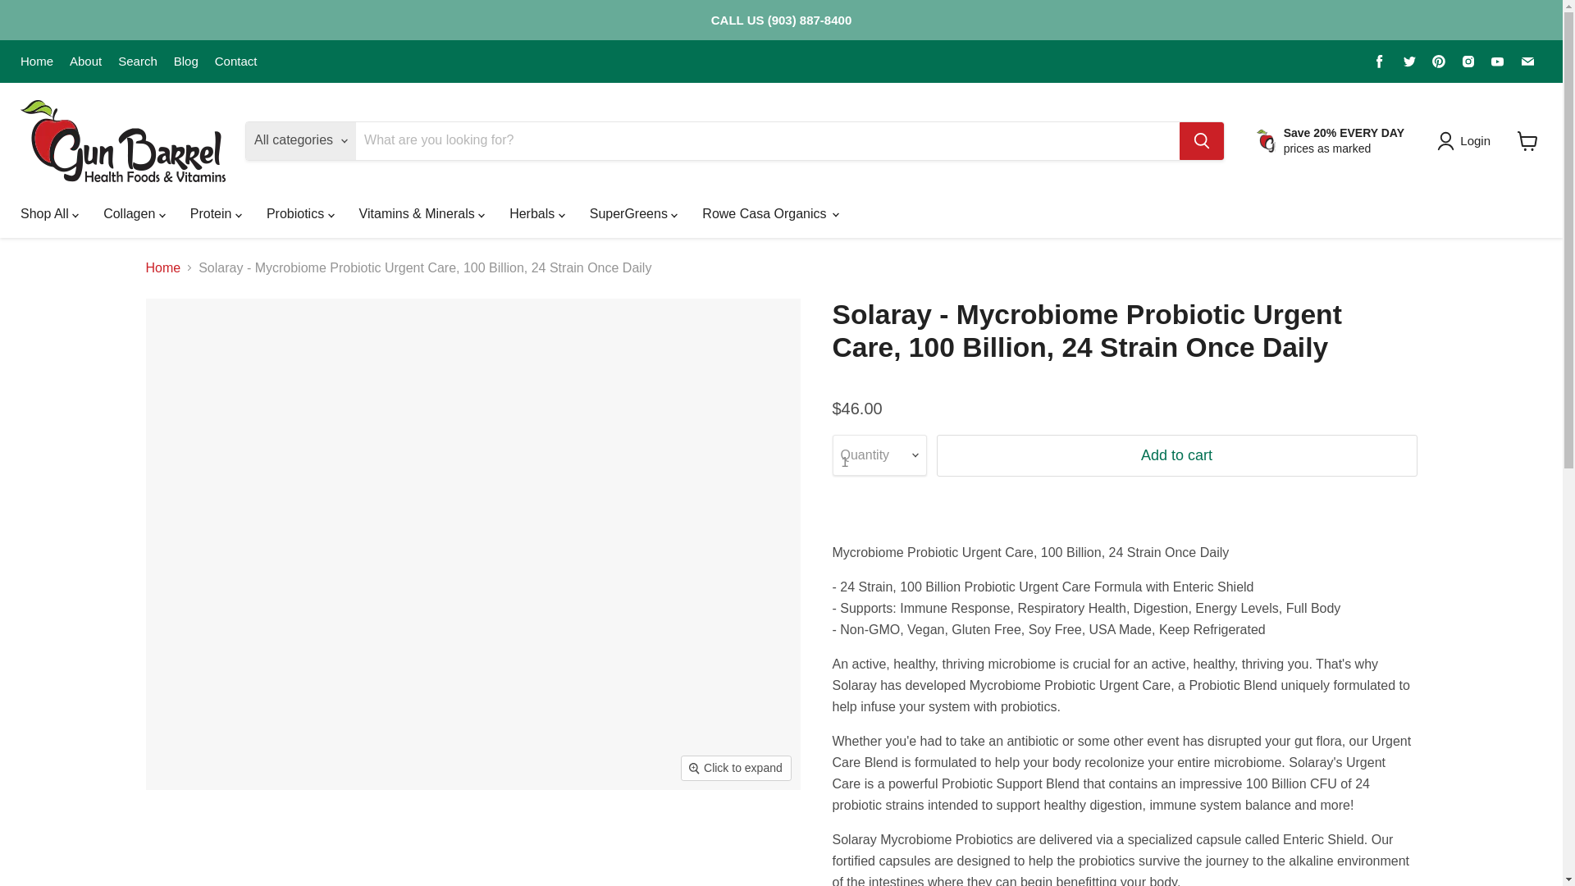  What do you see at coordinates (1468, 61) in the screenshot?
I see `Instagram` at bounding box center [1468, 61].